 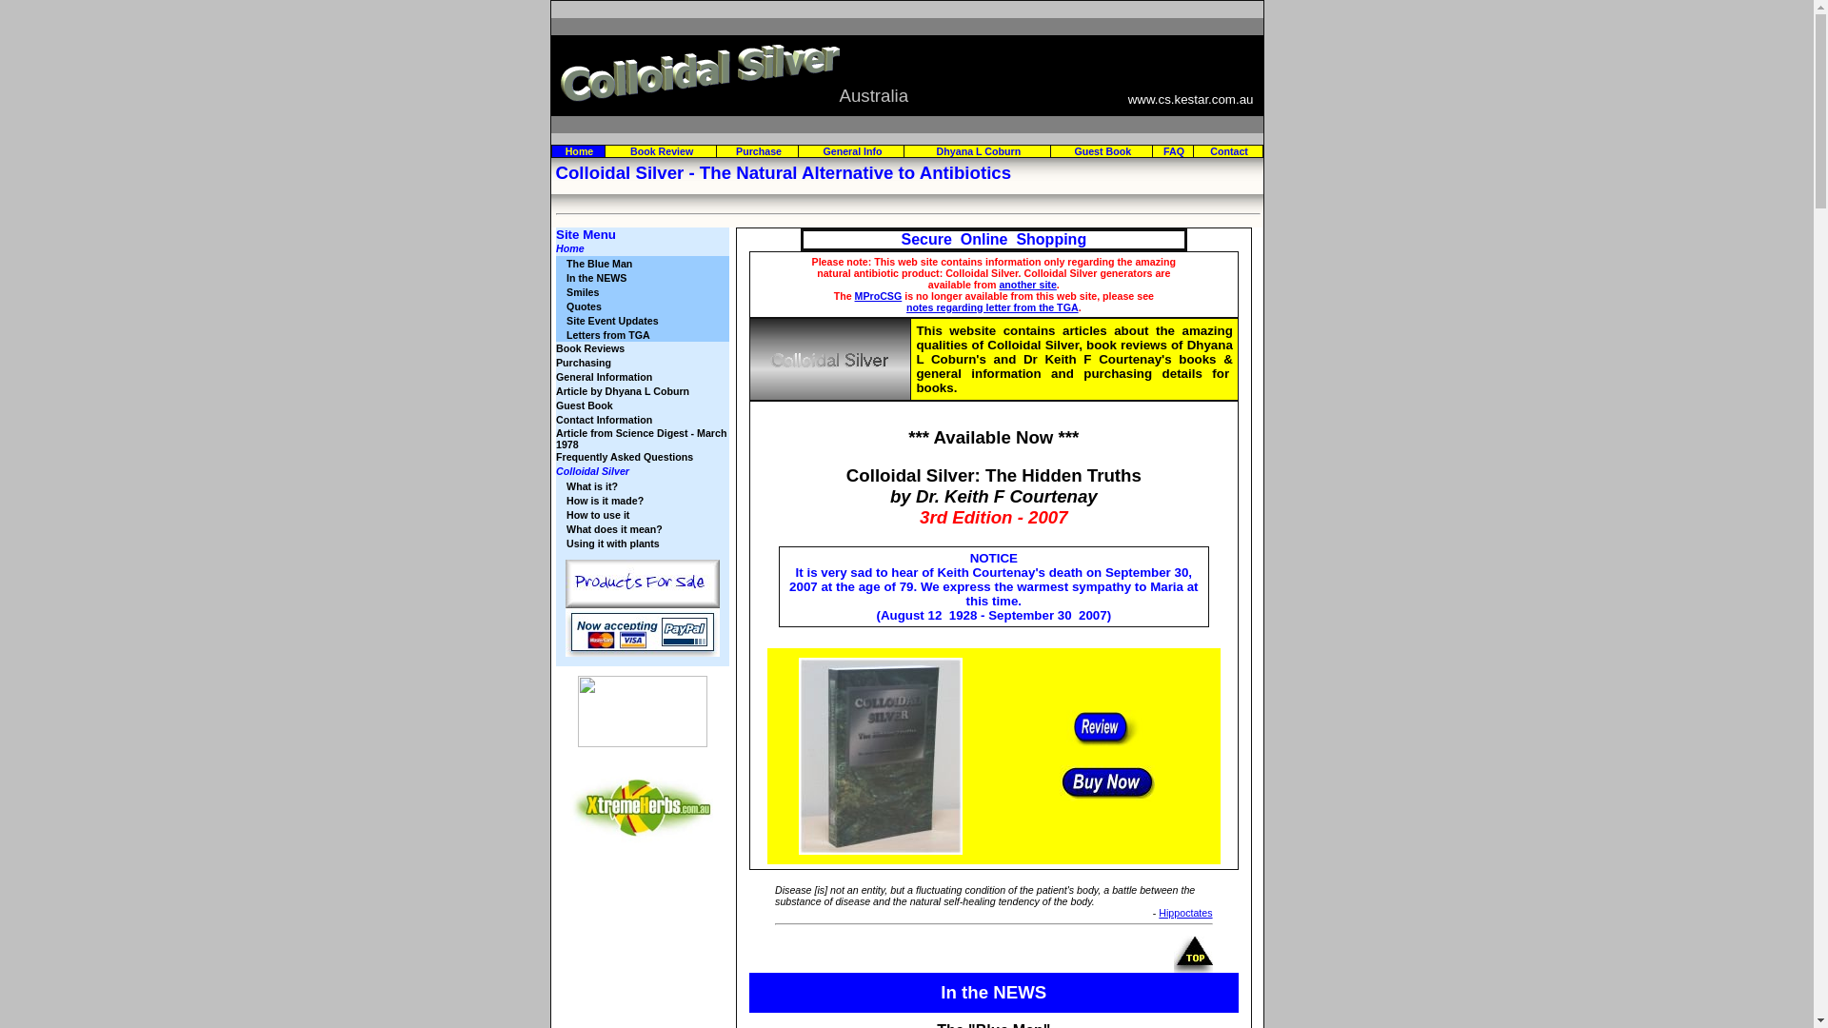 I want to click on How to use it, so click(x=598, y=514).